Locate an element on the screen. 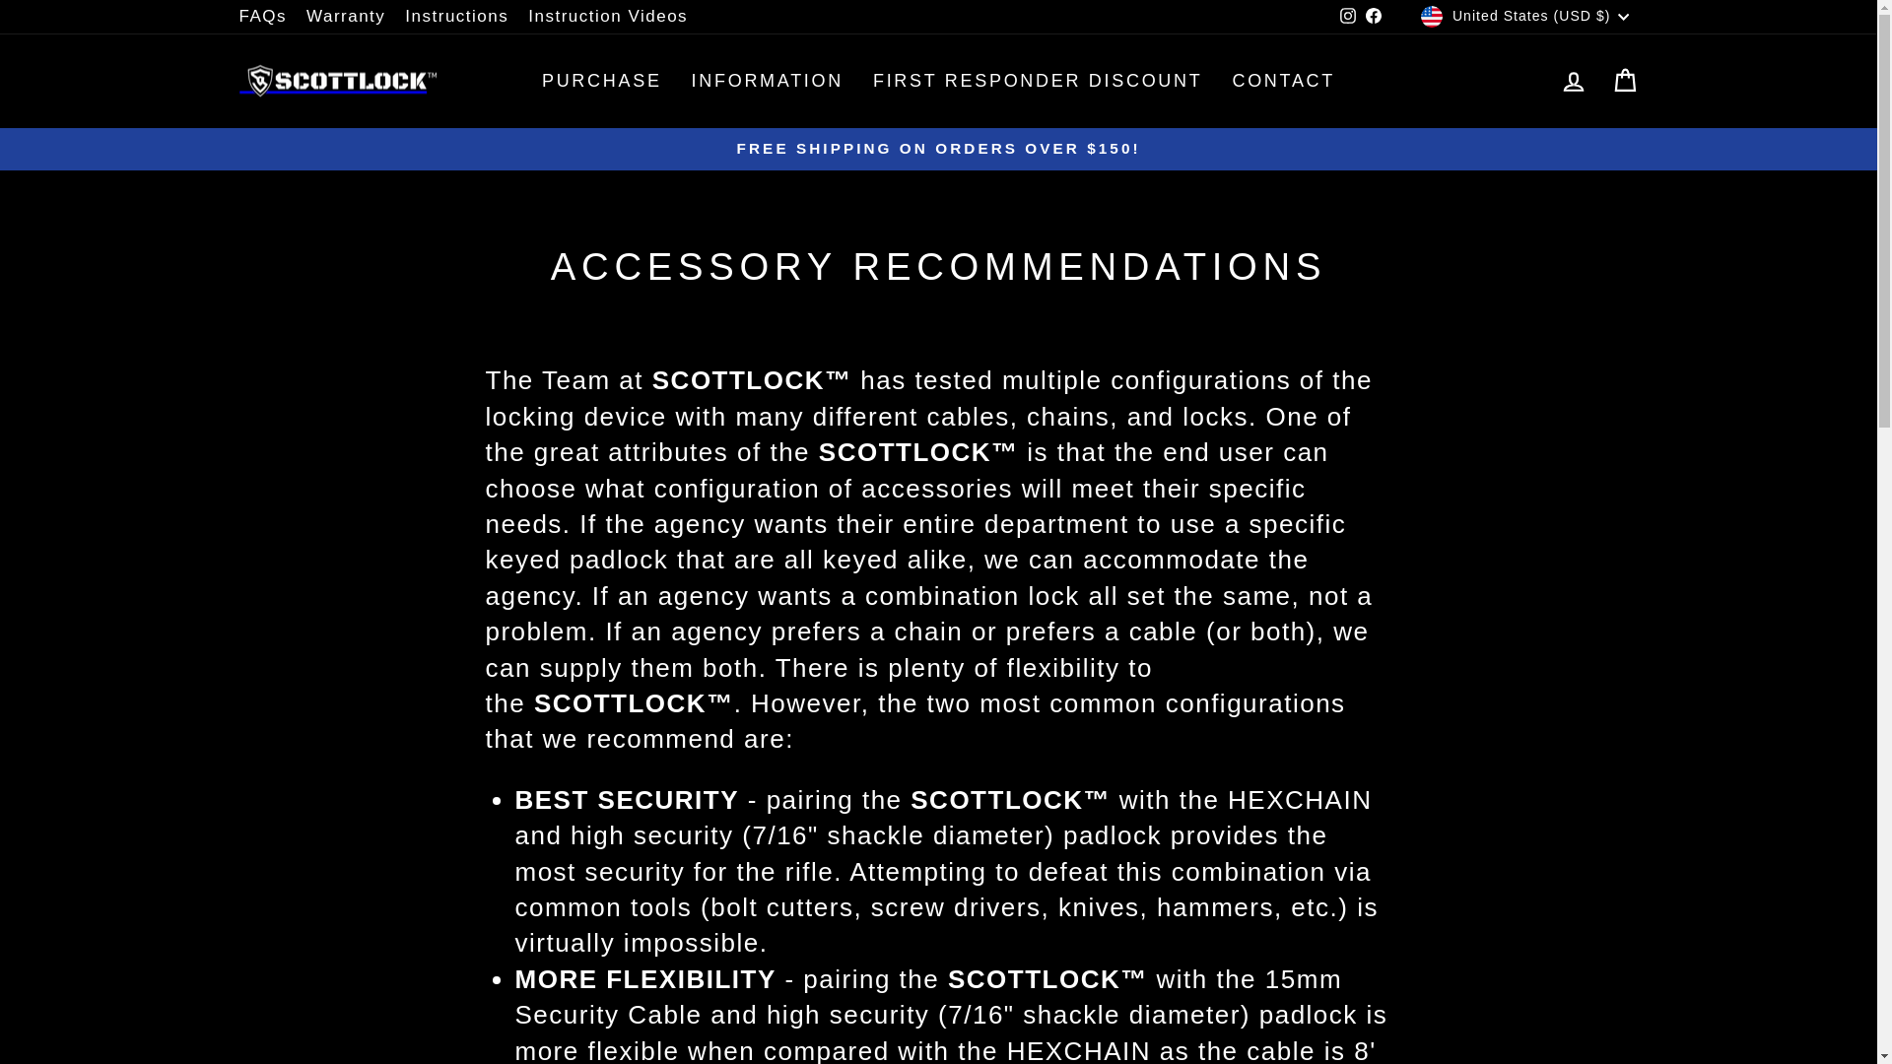 This screenshot has width=1892, height=1064. CONTACT is located at coordinates (1283, 81).